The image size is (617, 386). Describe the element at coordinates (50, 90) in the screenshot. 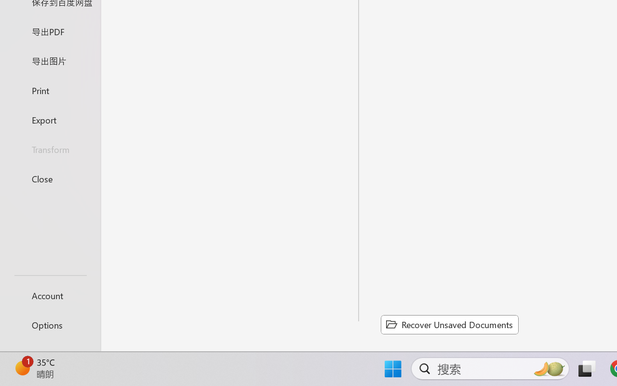

I see `Print` at that location.